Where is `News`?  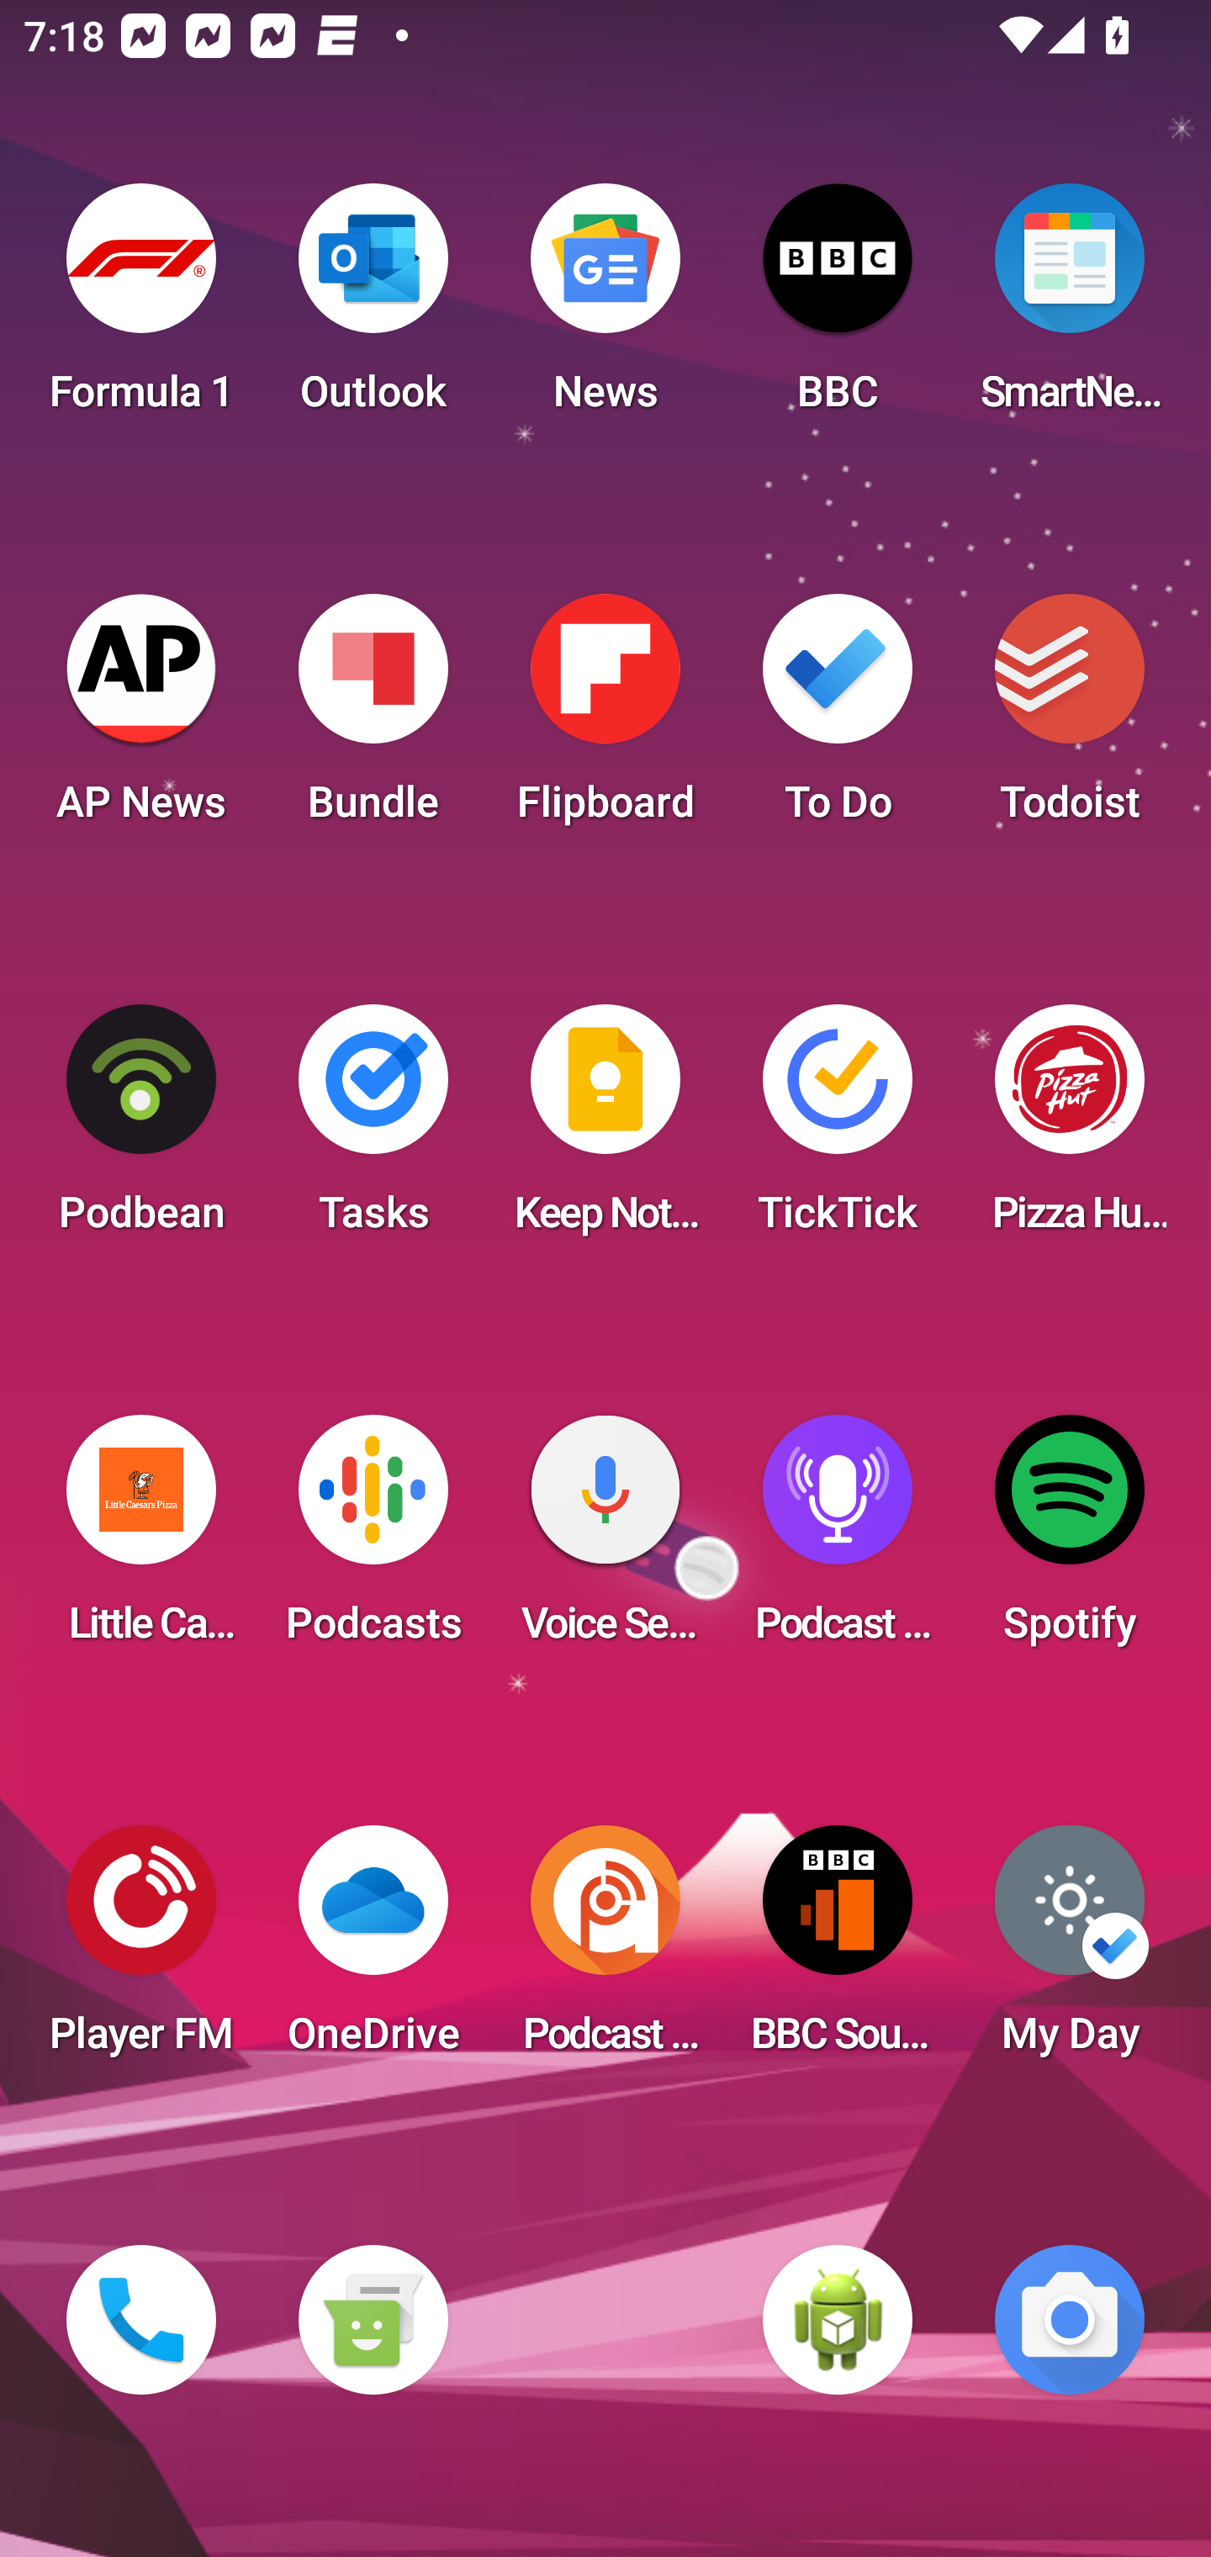
News is located at coordinates (605, 308).